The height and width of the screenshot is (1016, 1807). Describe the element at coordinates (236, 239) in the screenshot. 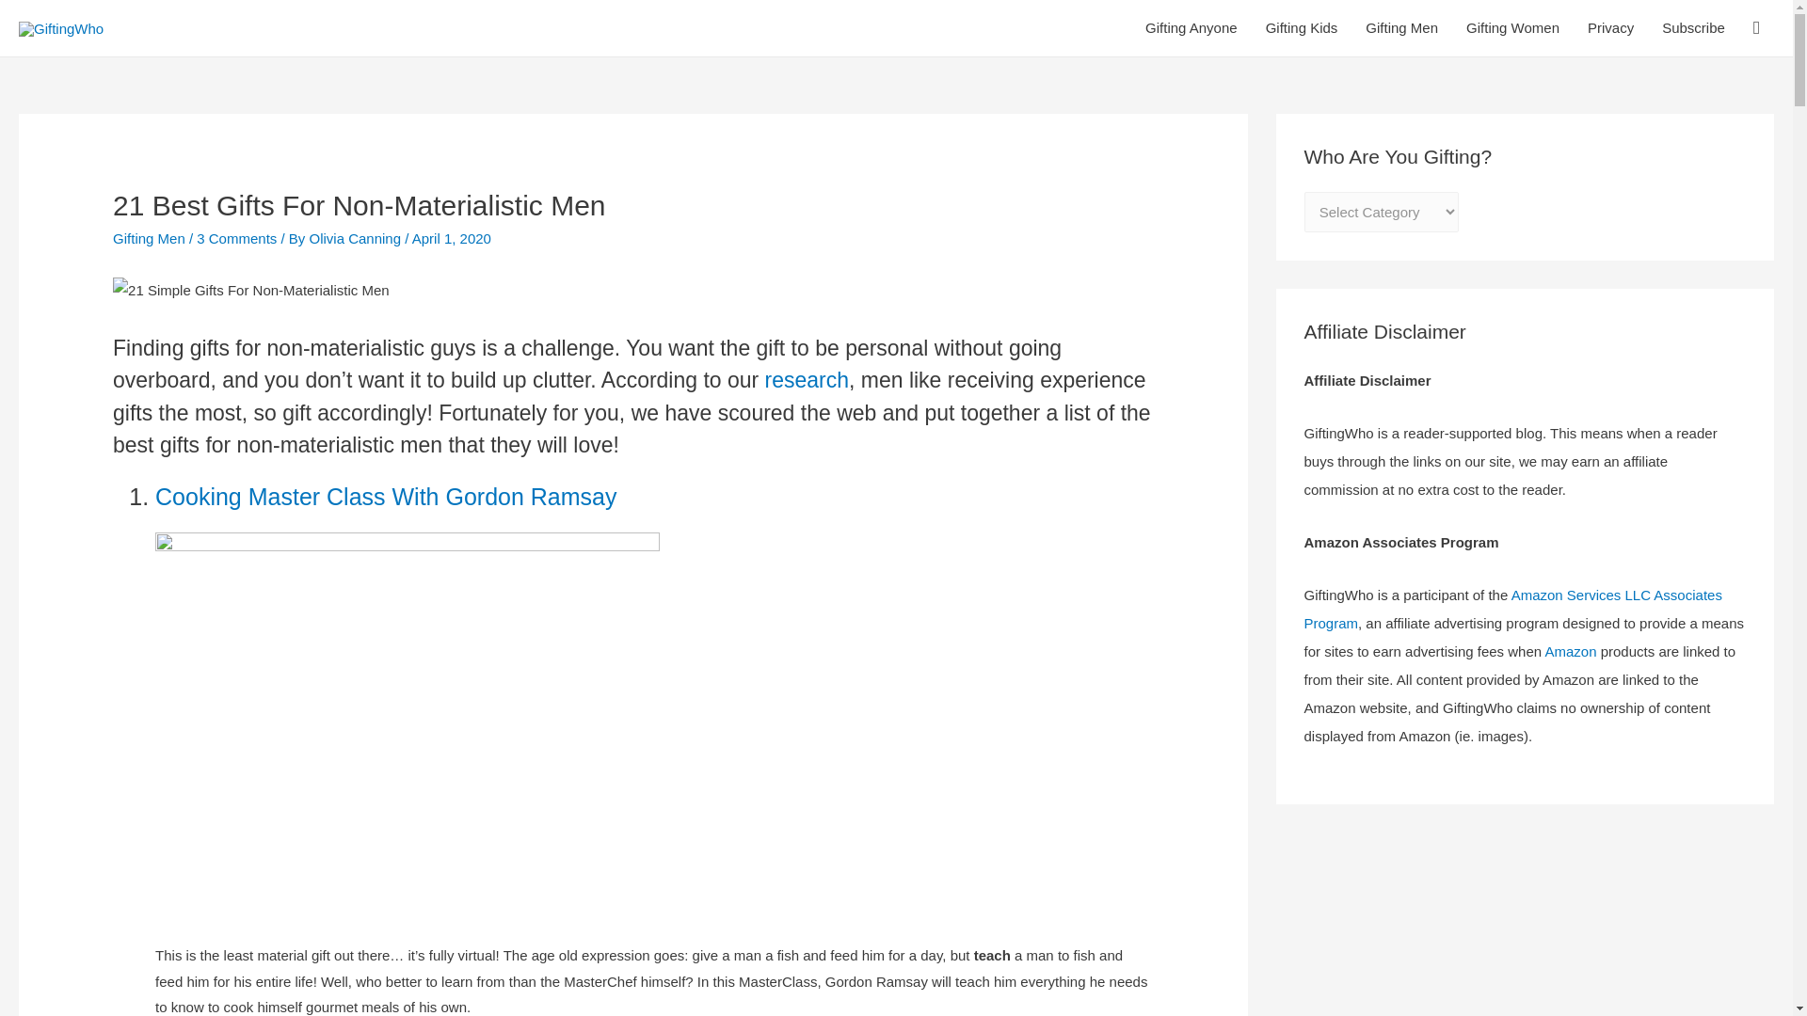

I see `3 Comments` at that location.